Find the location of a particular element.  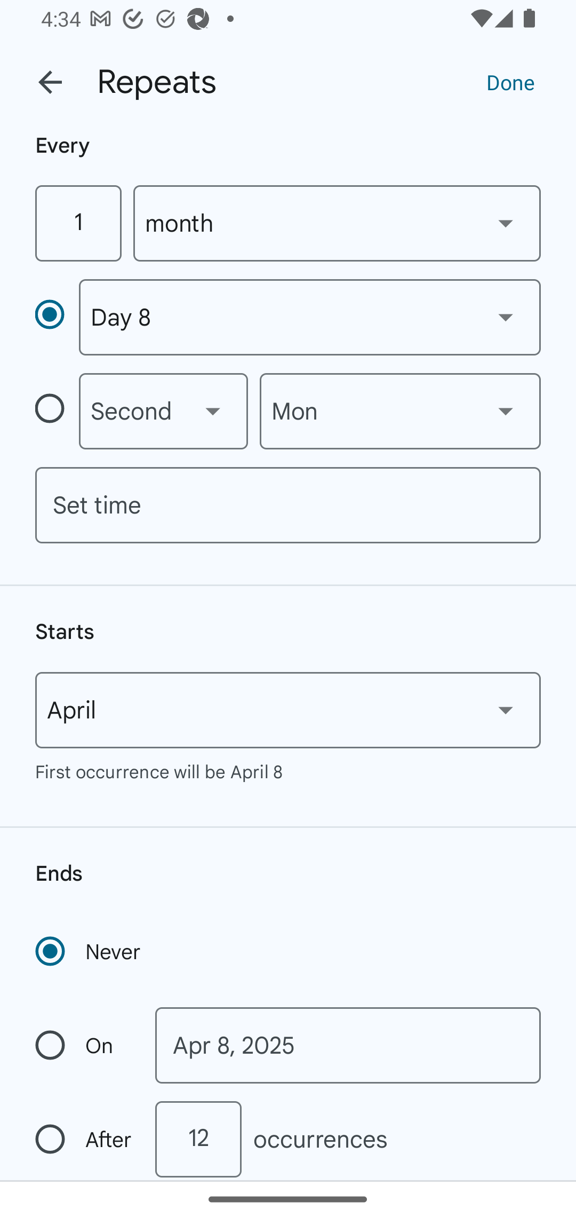

April is located at coordinates (288, 710).